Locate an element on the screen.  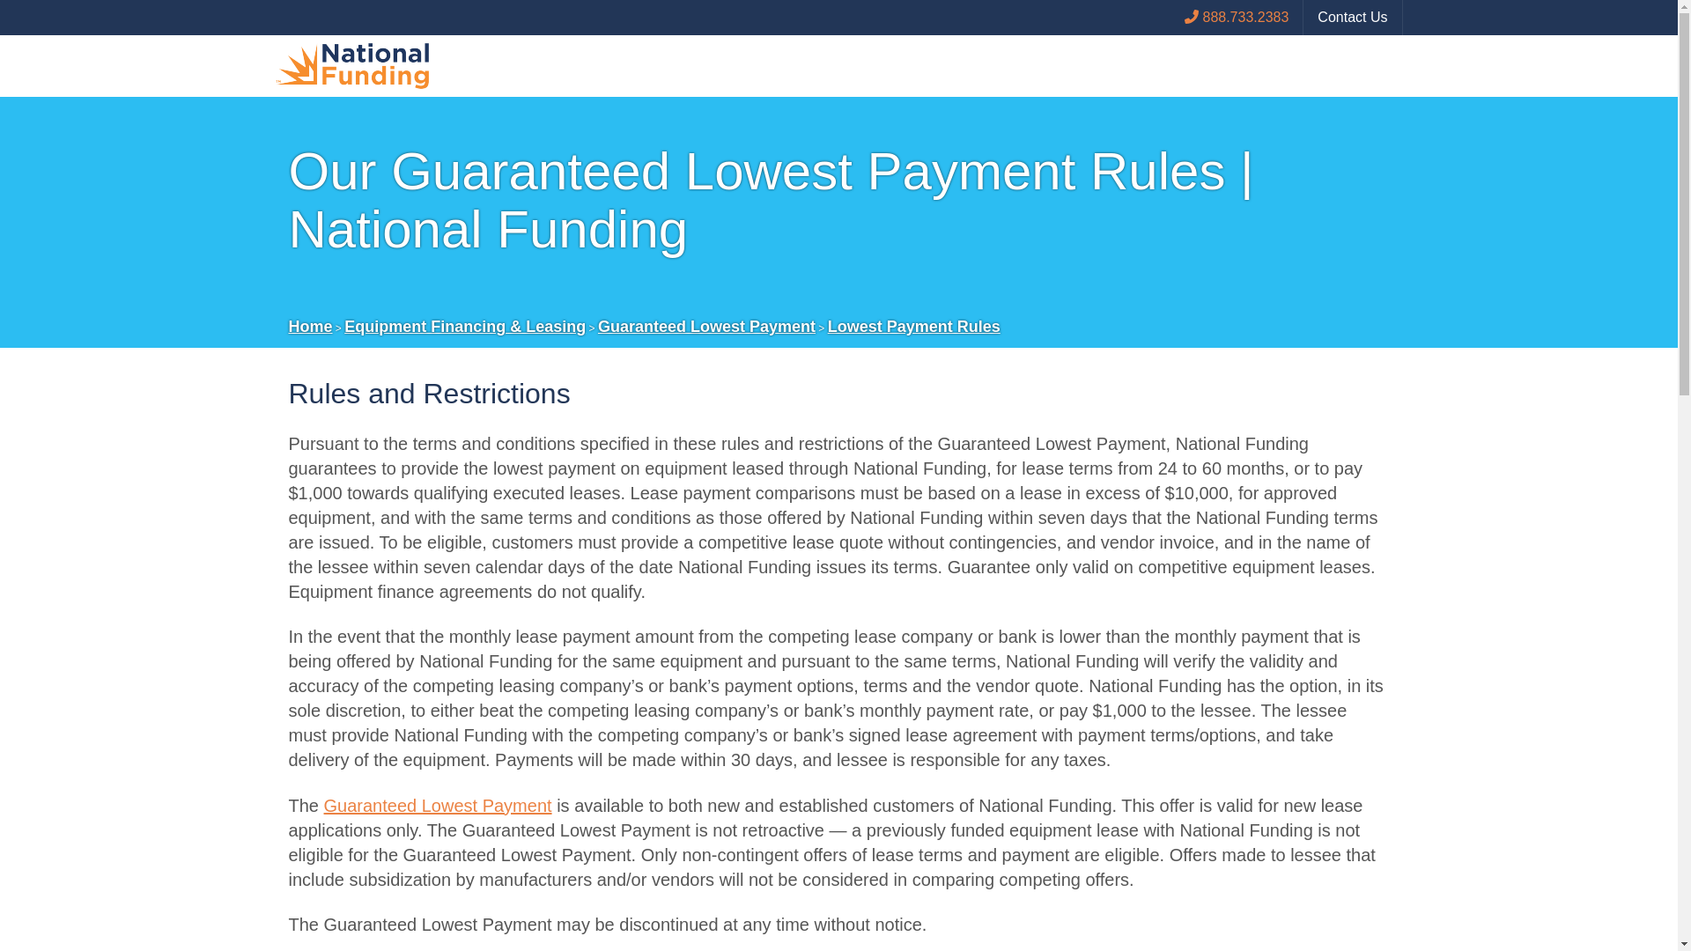
Contact Us is located at coordinates (1351, 18).